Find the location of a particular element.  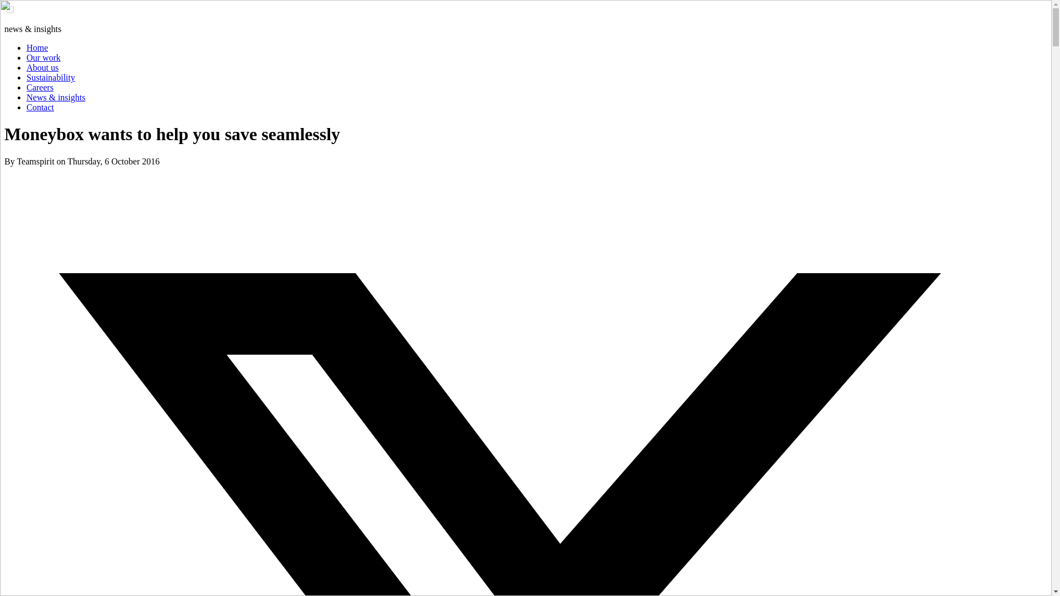

Contact is located at coordinates (40, 107).